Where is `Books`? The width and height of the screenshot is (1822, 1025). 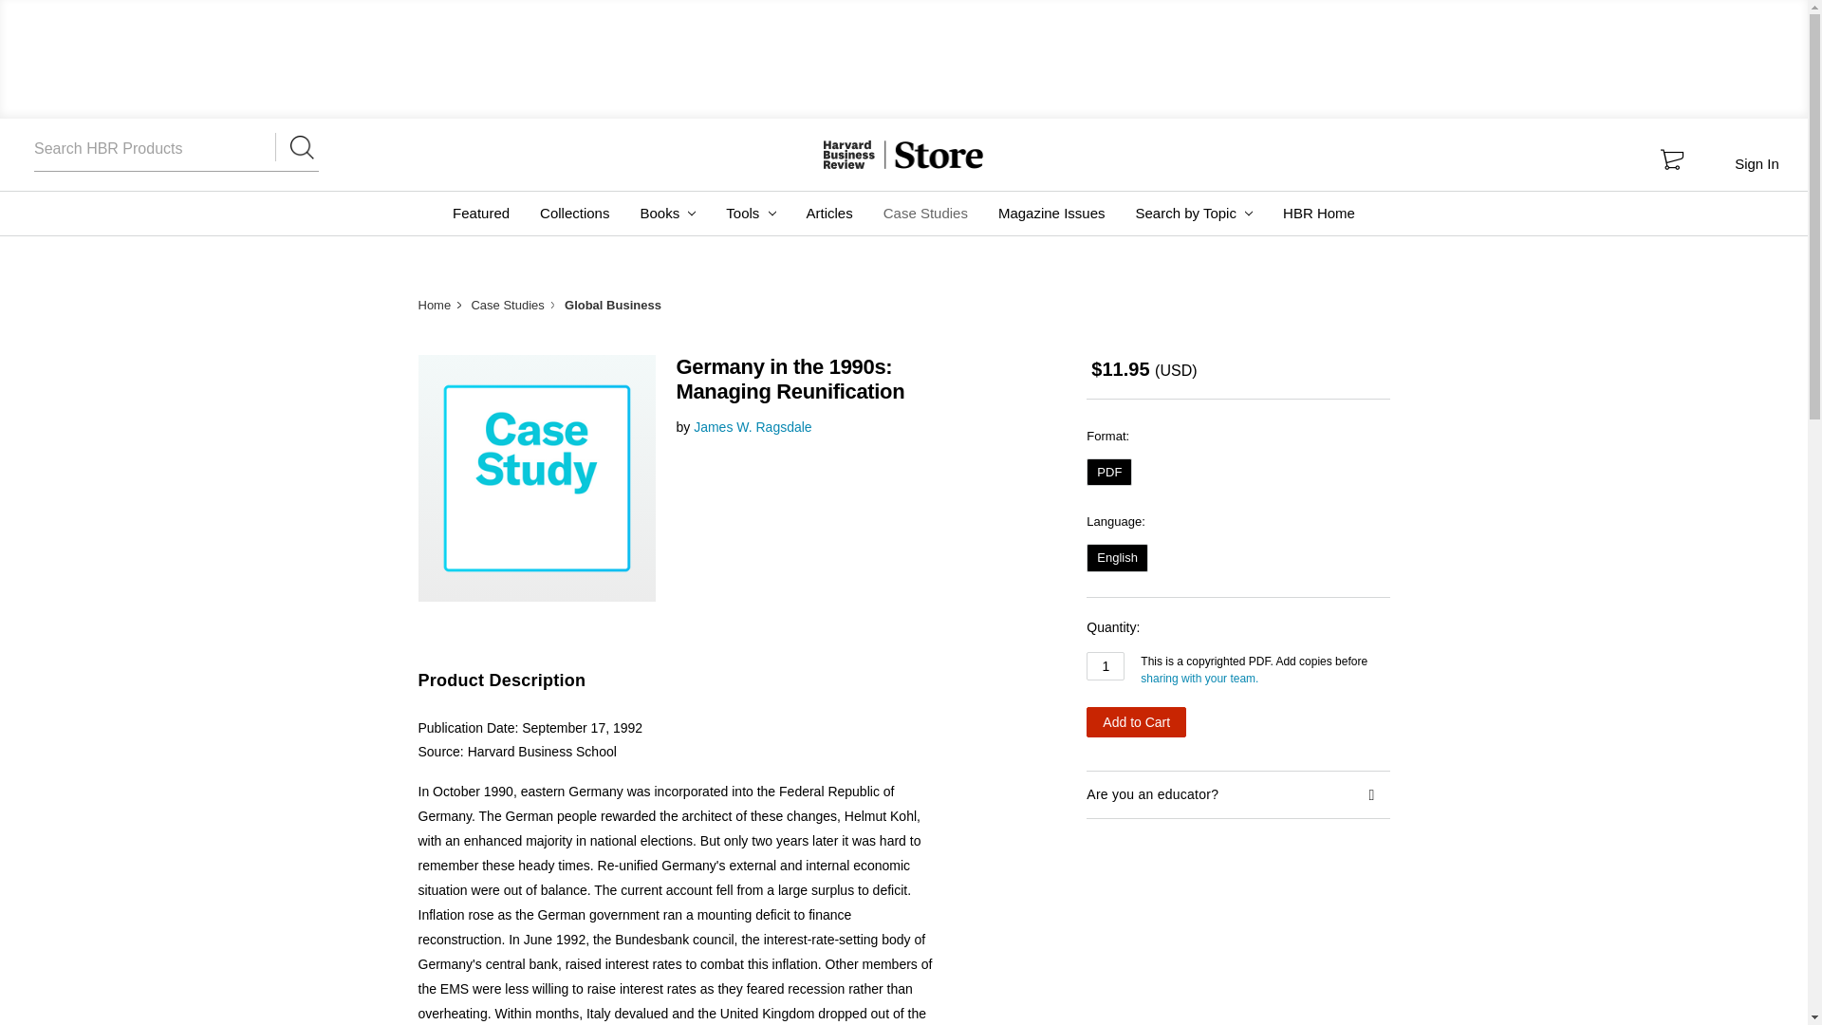
Books is located at coordinates (667, 213).